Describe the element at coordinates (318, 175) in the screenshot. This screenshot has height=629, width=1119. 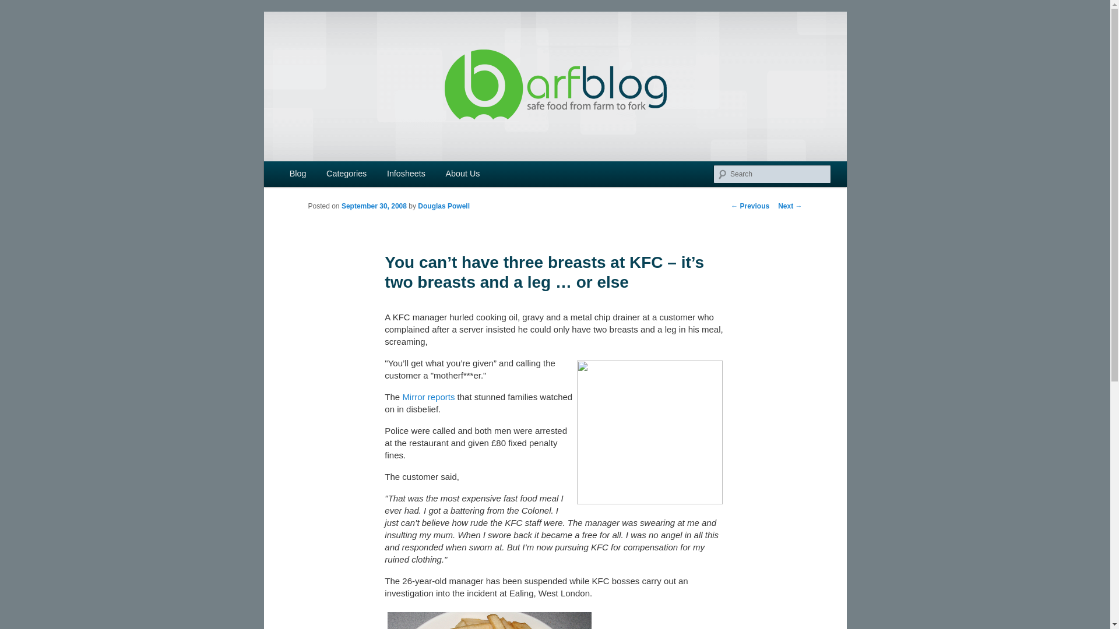
I see `Skip to primary content` at that location.